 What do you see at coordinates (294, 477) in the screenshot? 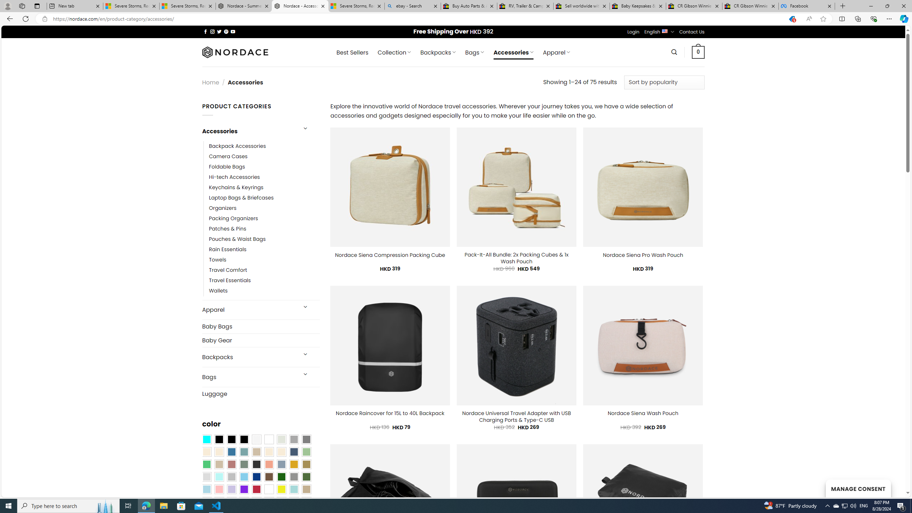
I see `Gray` at bounding box center [294, 477].